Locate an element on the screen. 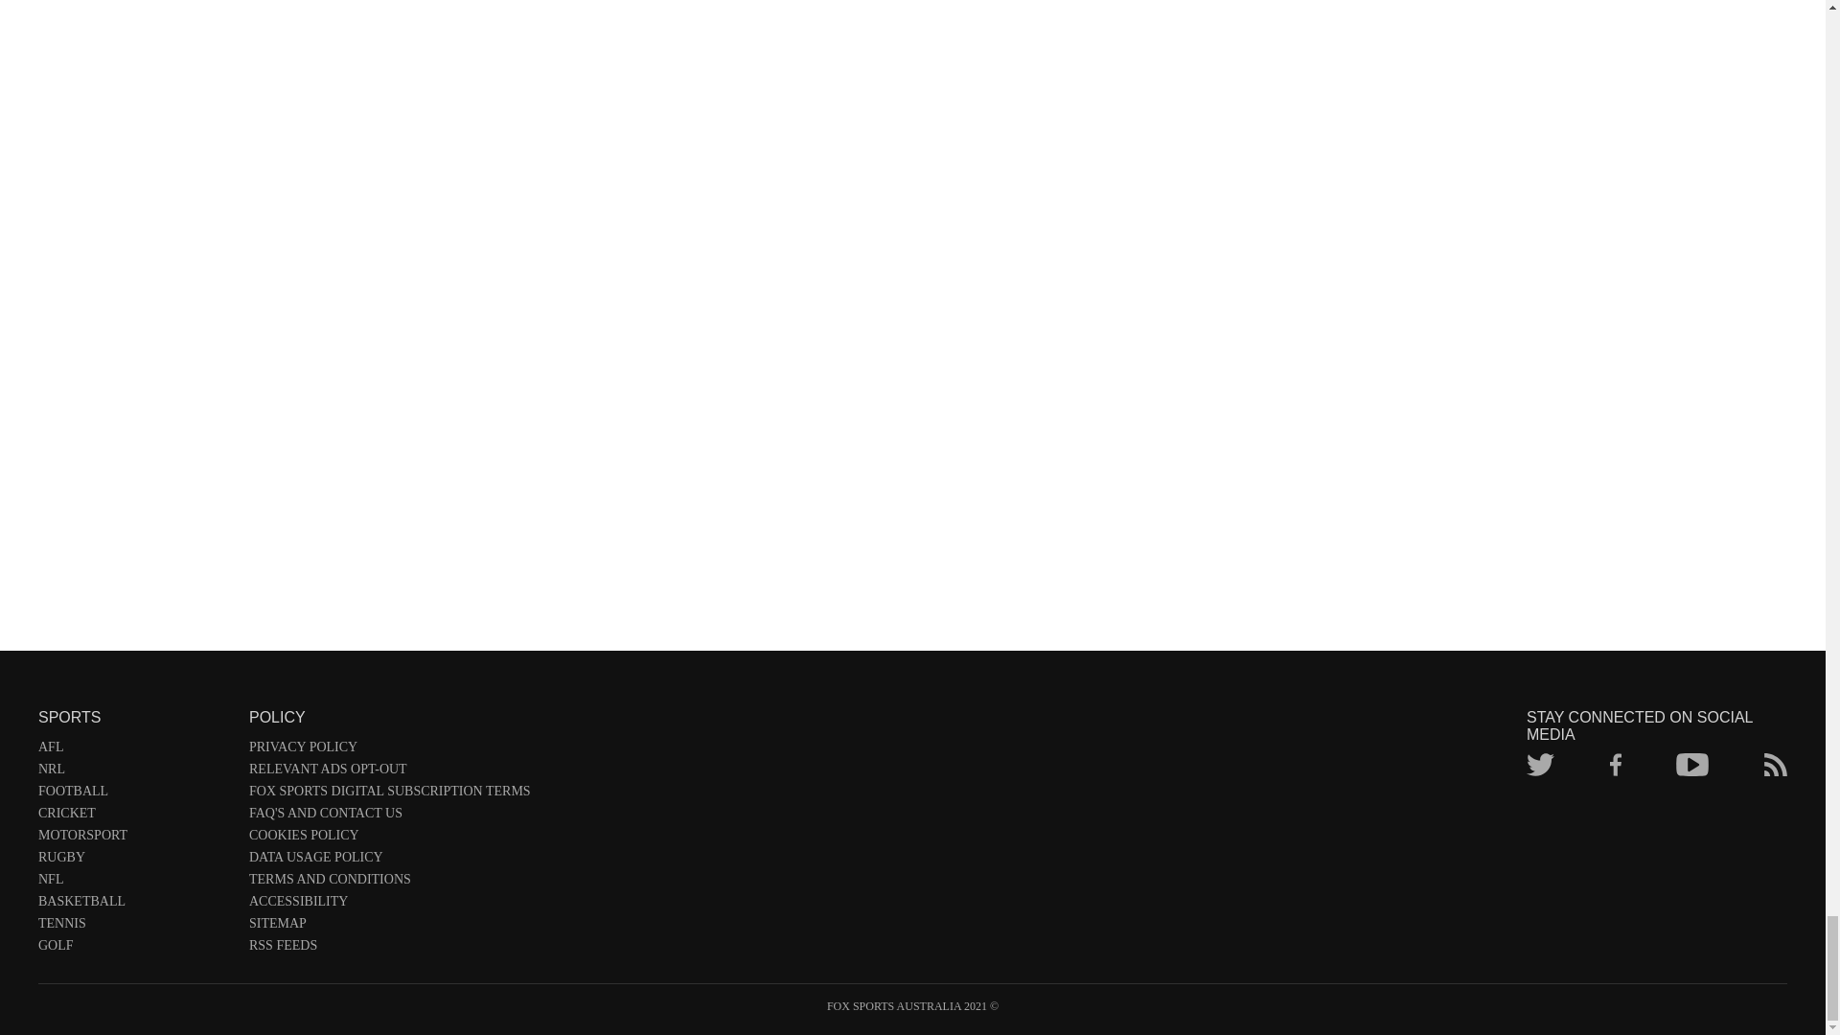 The image size is (1840, 1035). DATA USAGE POLICY is located at coordinates (389, 861).